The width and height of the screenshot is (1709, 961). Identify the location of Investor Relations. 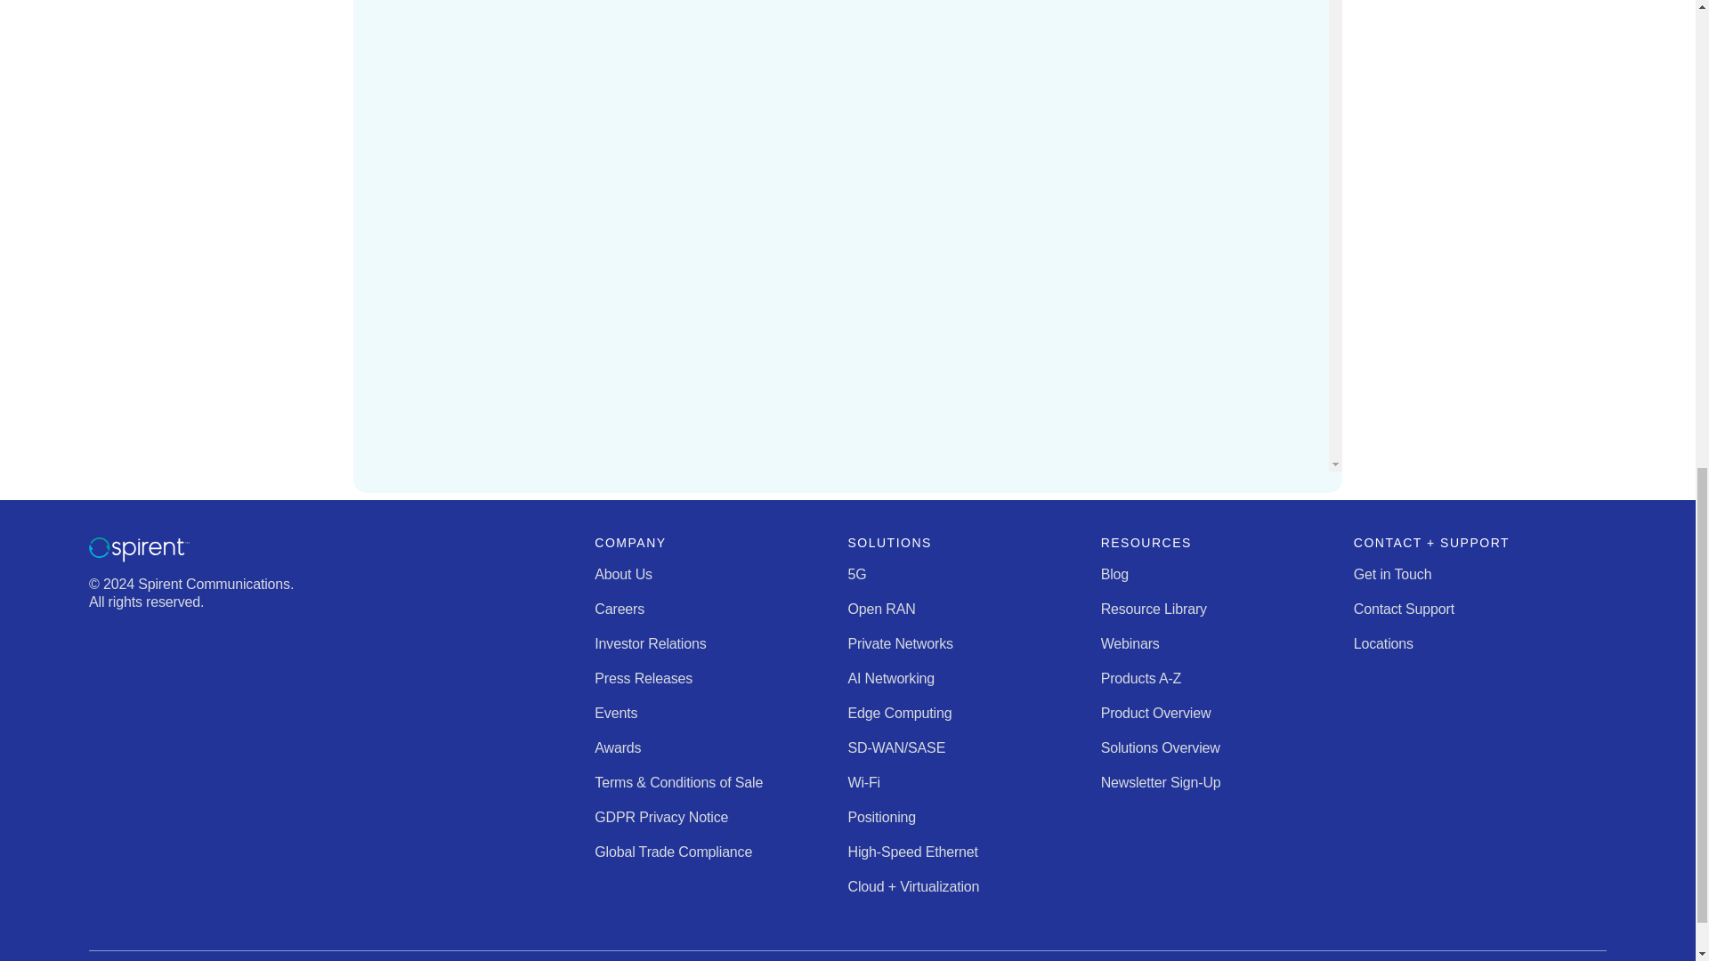
(650, 643).